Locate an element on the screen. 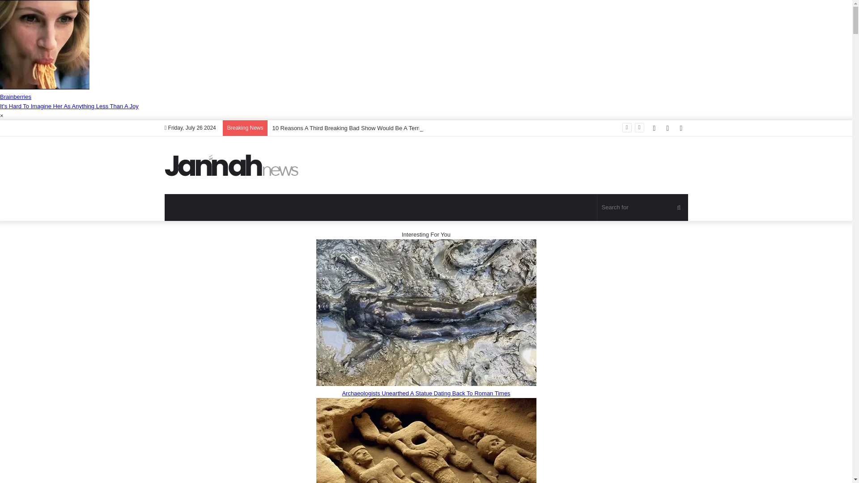 Image resolution: width=859 pixels, height=483 pixels. Search for is located at coordinates (642, 208).